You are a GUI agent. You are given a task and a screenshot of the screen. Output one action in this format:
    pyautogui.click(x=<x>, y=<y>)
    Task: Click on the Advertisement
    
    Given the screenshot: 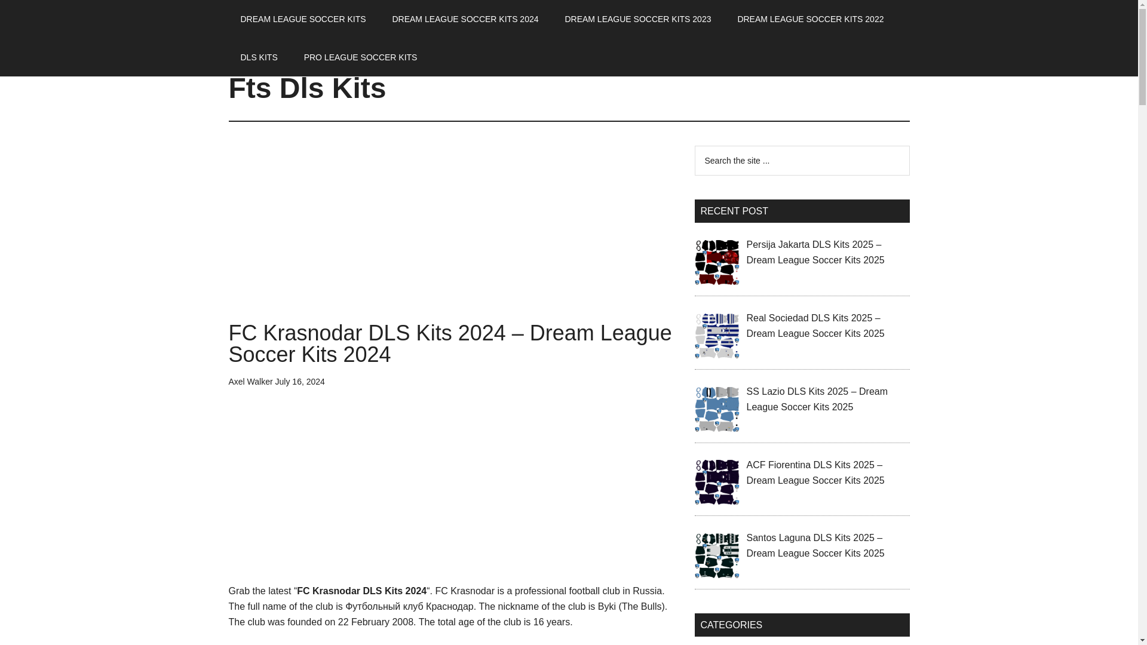 What is the action you would take?
    pyautogui.click(x=452, y=234)
    